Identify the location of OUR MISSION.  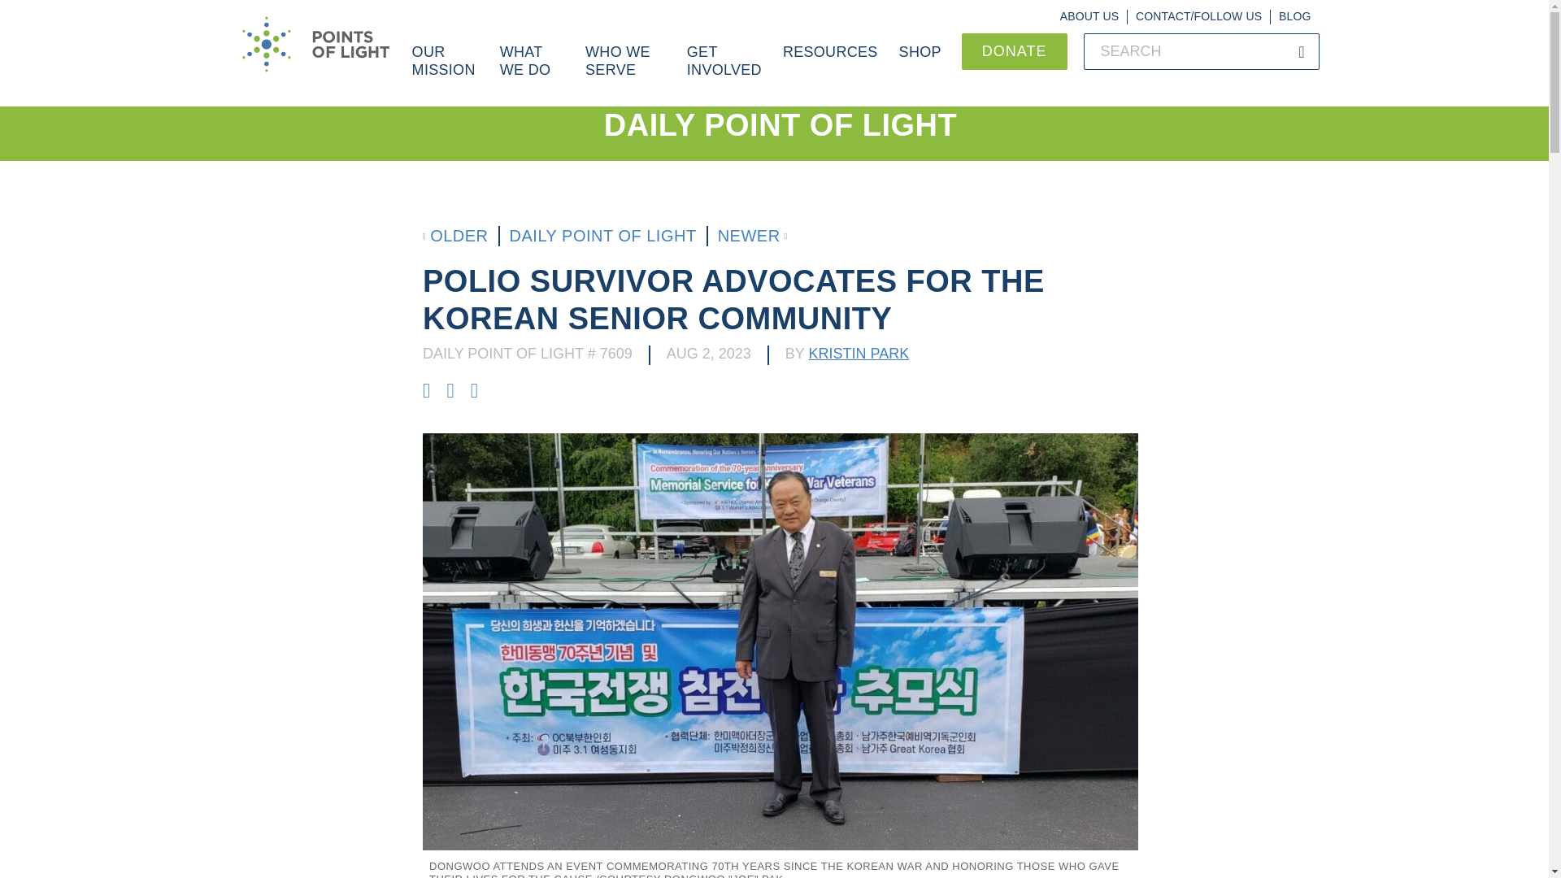
(446, 70).